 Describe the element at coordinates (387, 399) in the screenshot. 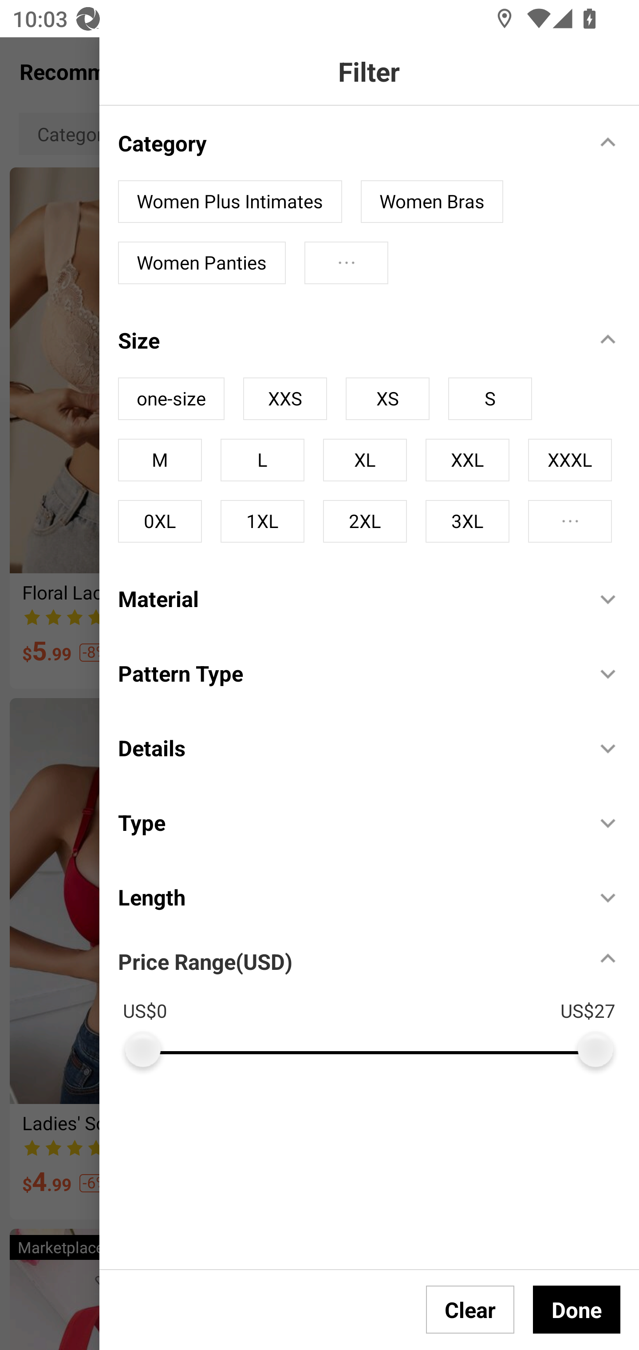

I see `XS` at that location.